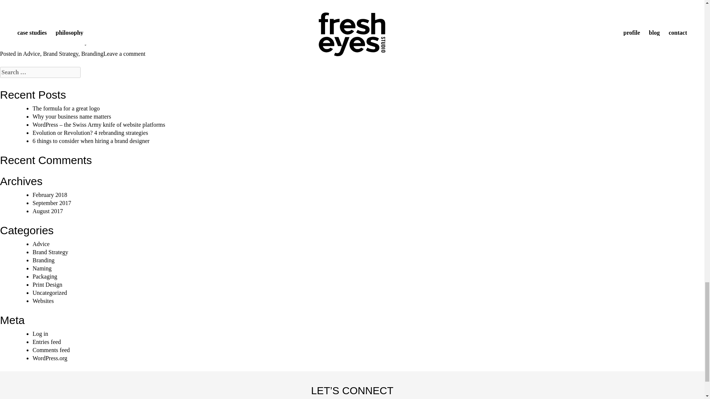  I want to click on February 2018, so click(50, 195).